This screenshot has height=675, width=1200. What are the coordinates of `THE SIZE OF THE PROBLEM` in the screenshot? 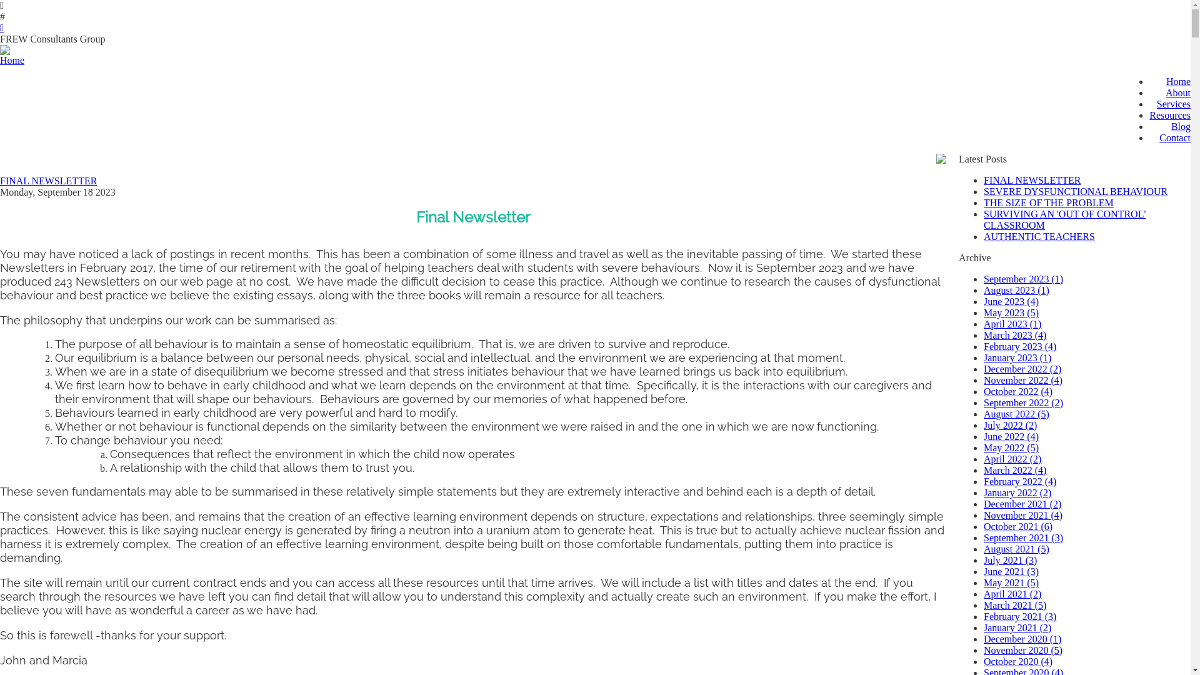 It's located at (1049, 202).